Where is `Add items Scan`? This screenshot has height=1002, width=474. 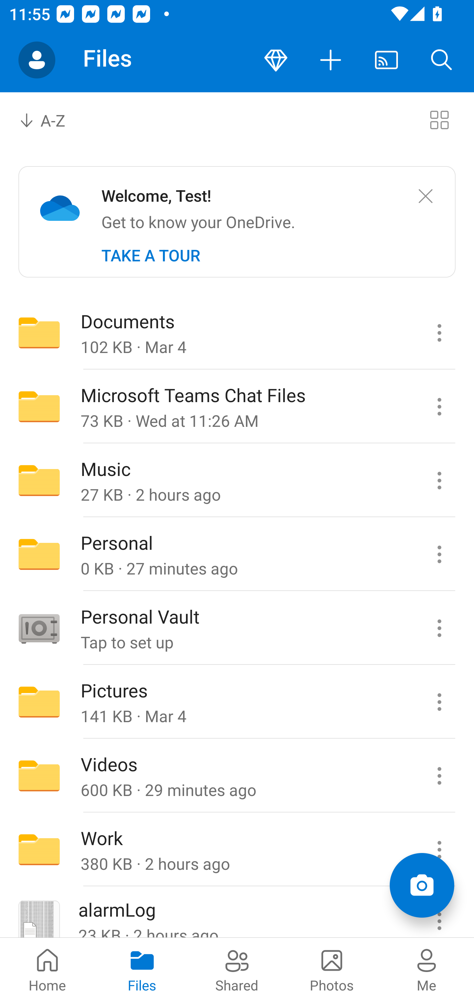
Add items Scan is located at coordinates (422, 885).